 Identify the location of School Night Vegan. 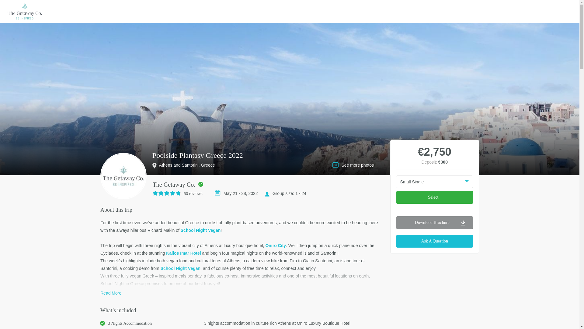
(200, 230).